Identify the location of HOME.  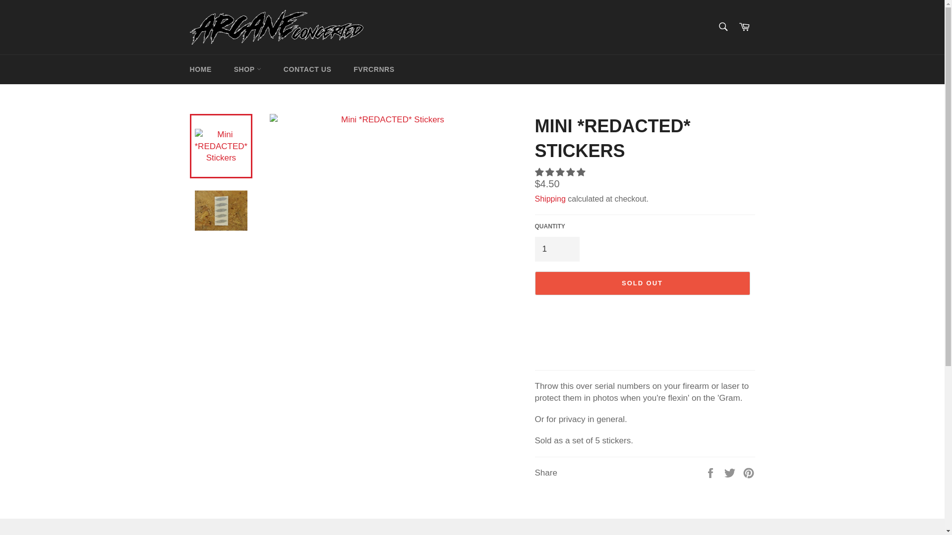
(200, 69).